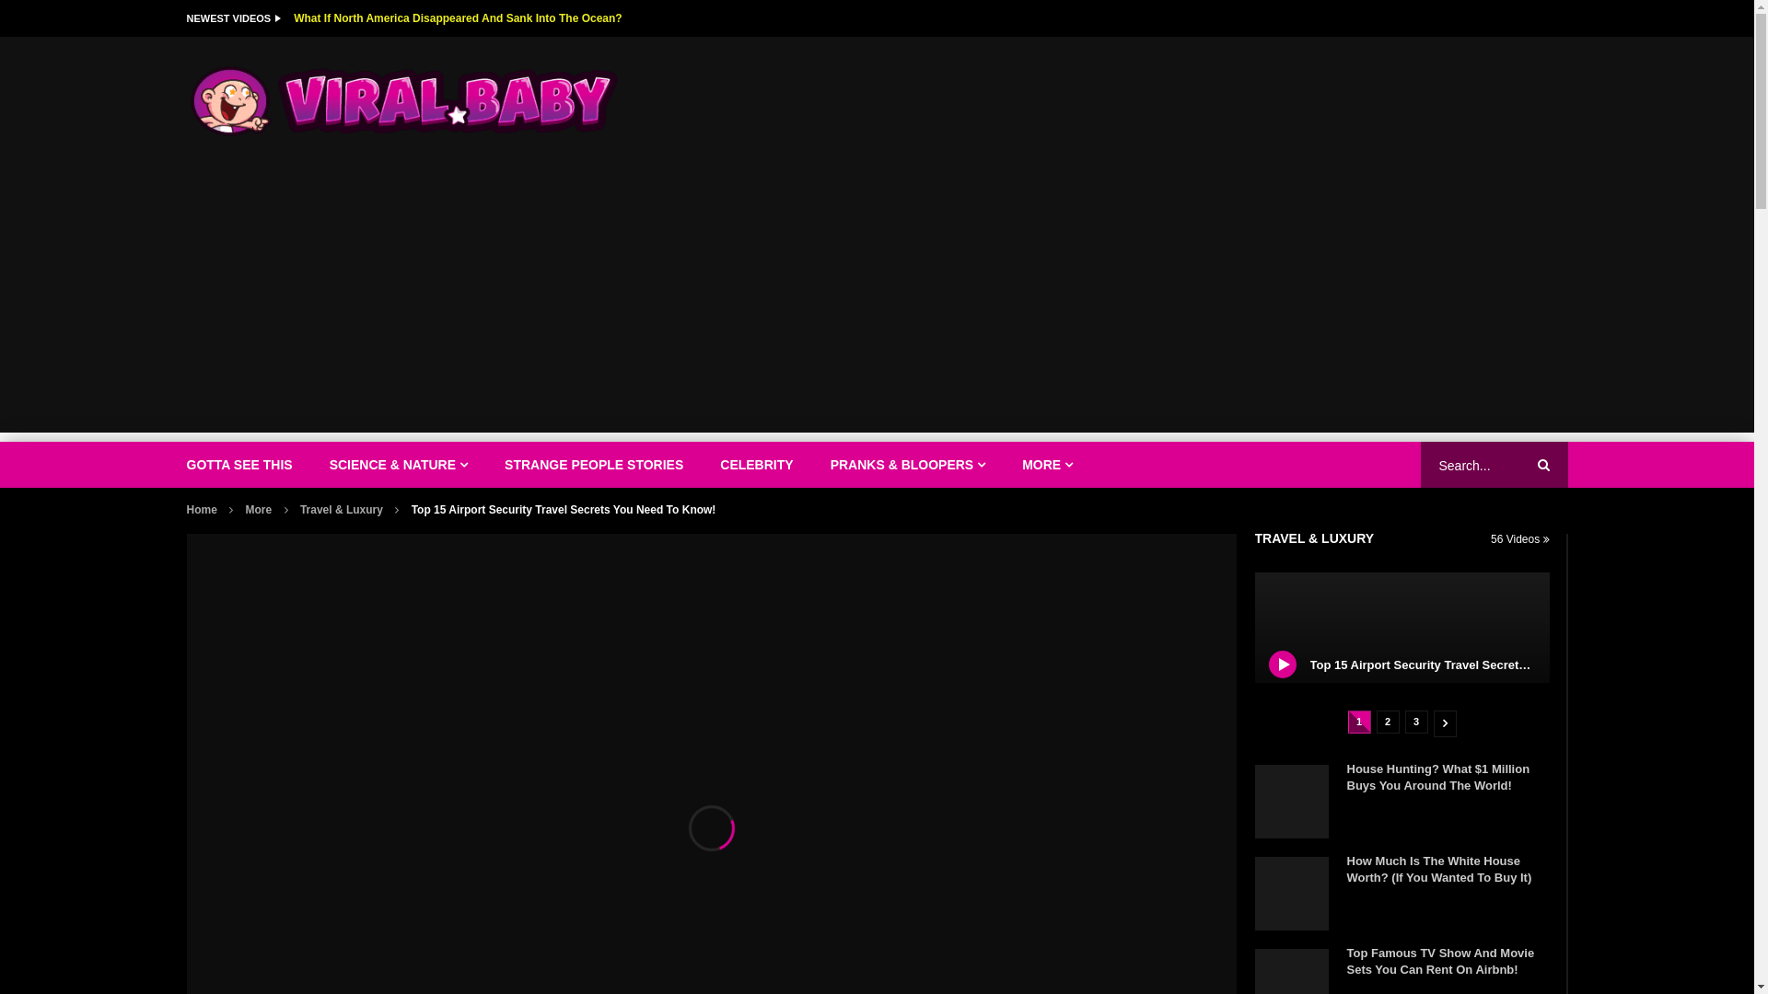 This screenshot has width=1768, height=994. What do you see at coordinates (757, 465) in the screenshot?
I see `CELEBRITY` at bounding box center [757, 465].